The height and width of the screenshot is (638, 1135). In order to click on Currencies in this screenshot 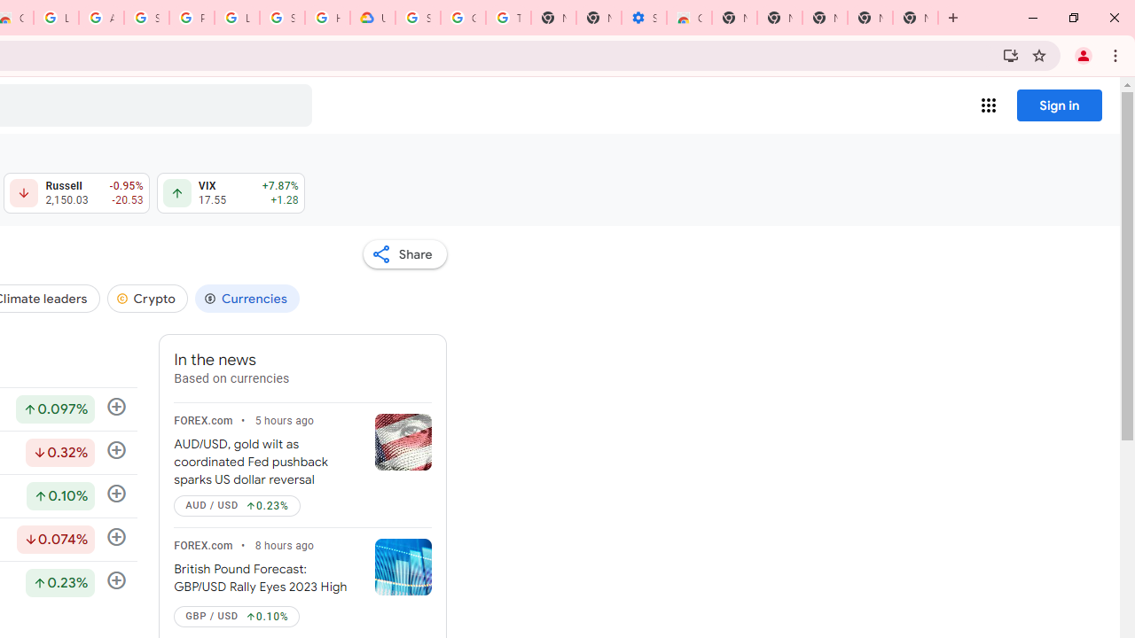, I will do `click(247, 298)`.